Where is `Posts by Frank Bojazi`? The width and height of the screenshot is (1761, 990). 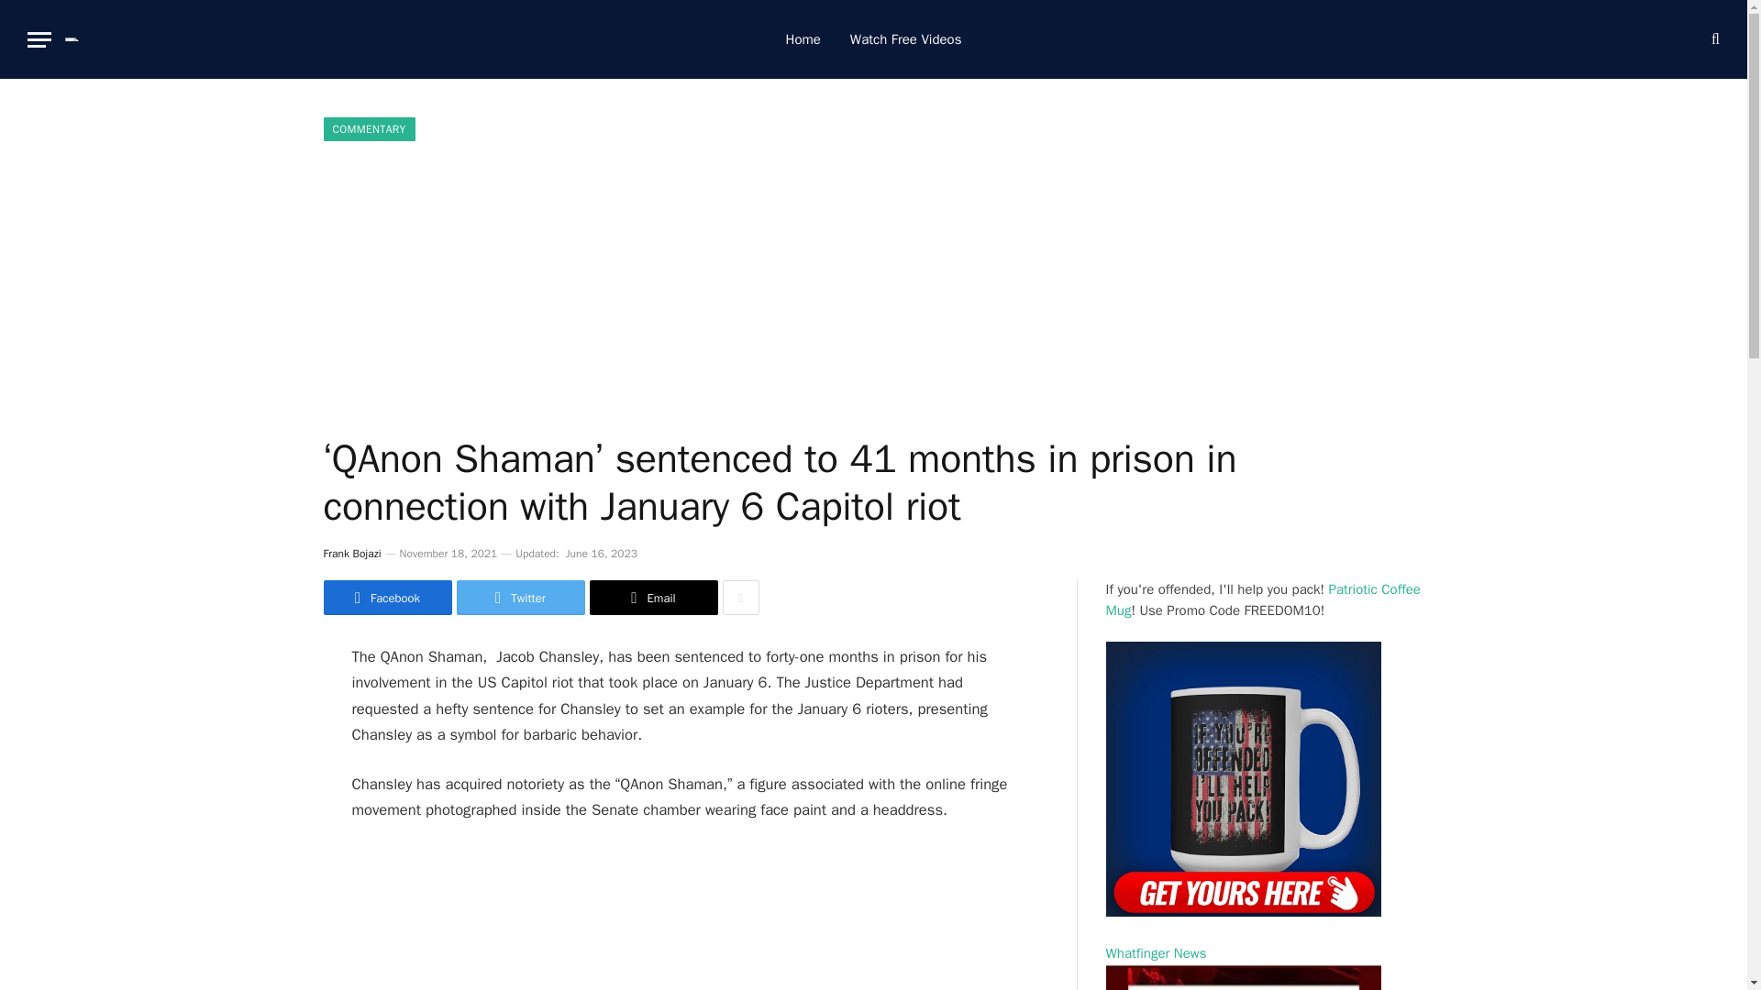 Posts by Frank Bojazi is located at coordinates (350, 554).